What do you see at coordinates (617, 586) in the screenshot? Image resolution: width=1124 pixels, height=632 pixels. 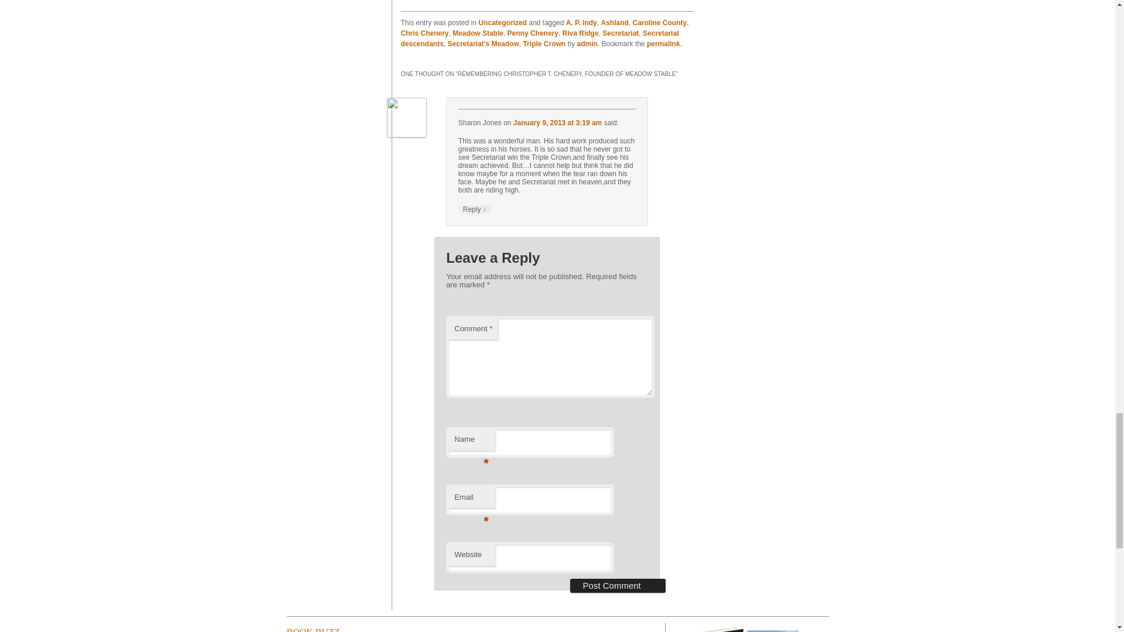 I see `Post Comment` at bounding box center [617, 586].